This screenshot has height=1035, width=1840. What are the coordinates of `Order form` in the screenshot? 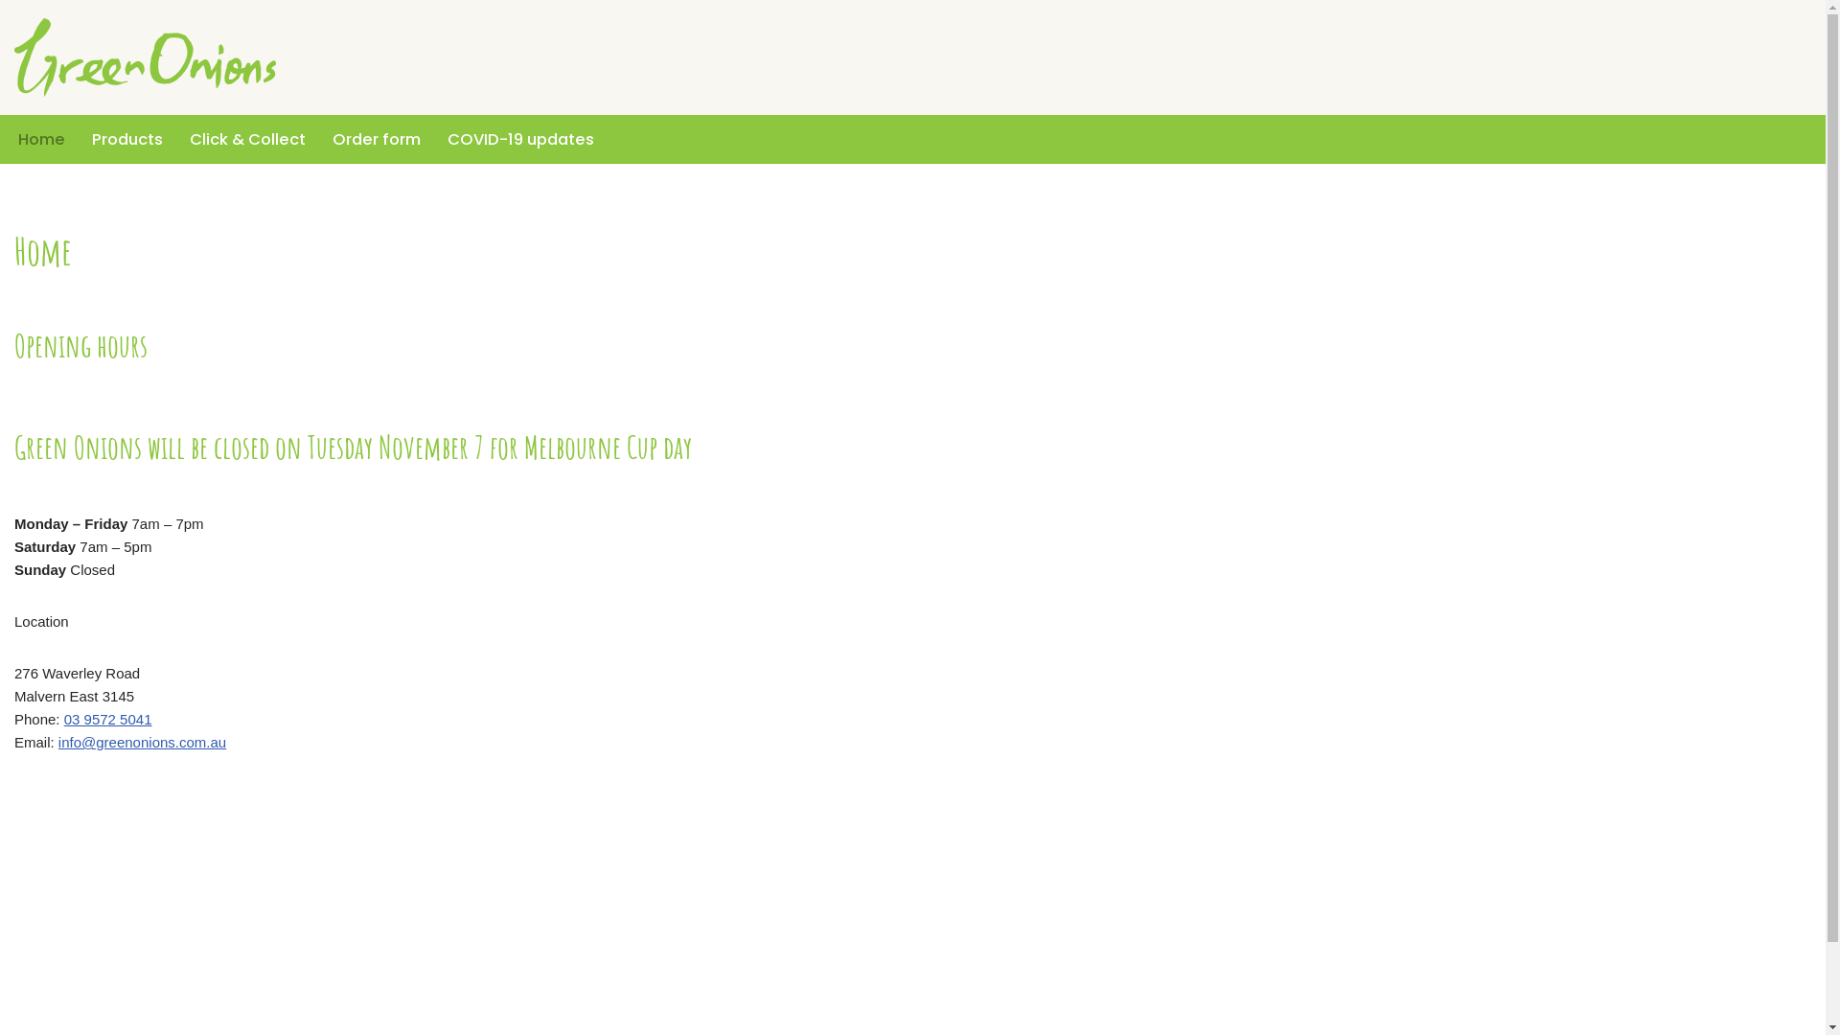 It's located at (377, 140).